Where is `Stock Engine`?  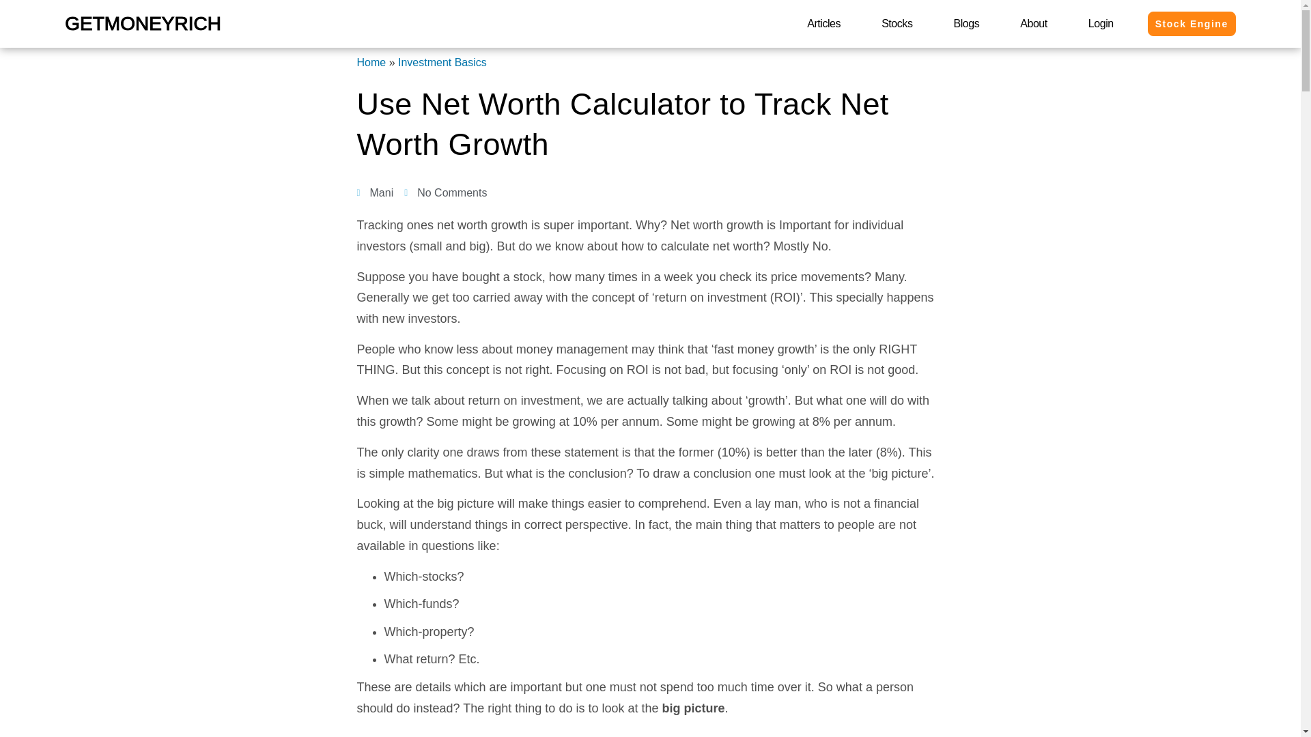 Stock Engine is located at coordinates (1192, 23).